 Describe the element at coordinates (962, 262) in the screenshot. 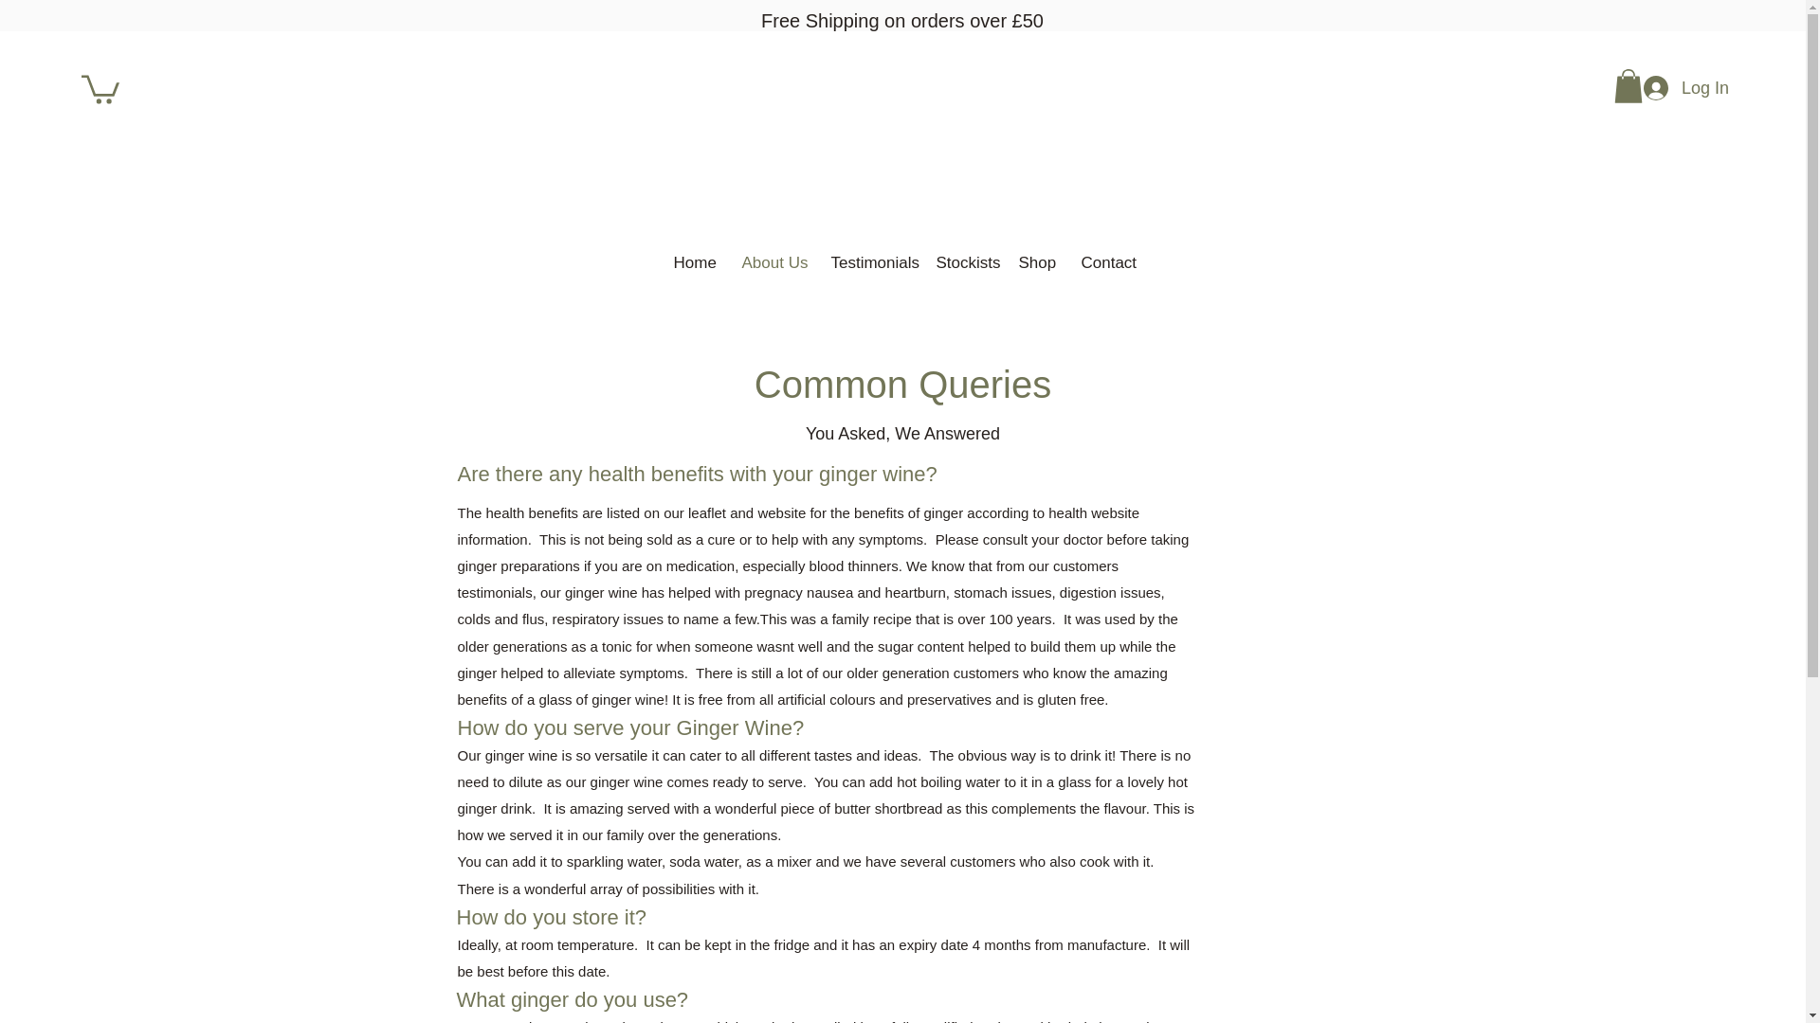

I see `Stockists` at that location.